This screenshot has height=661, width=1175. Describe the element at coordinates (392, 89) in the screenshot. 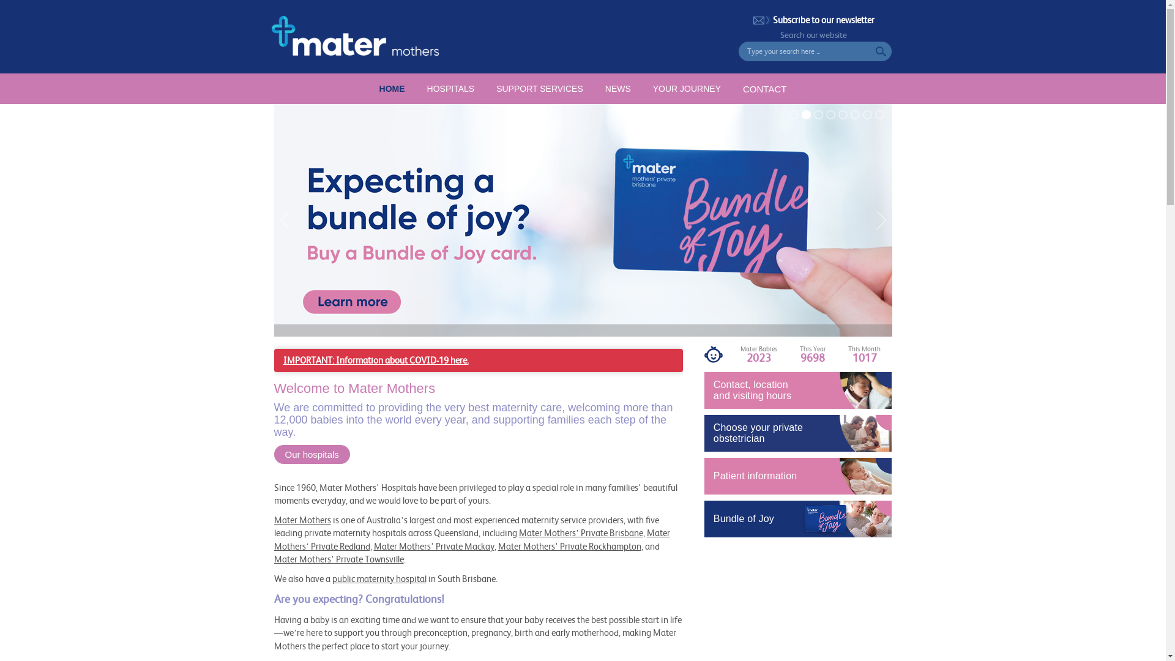

I see `HOME` at that location.